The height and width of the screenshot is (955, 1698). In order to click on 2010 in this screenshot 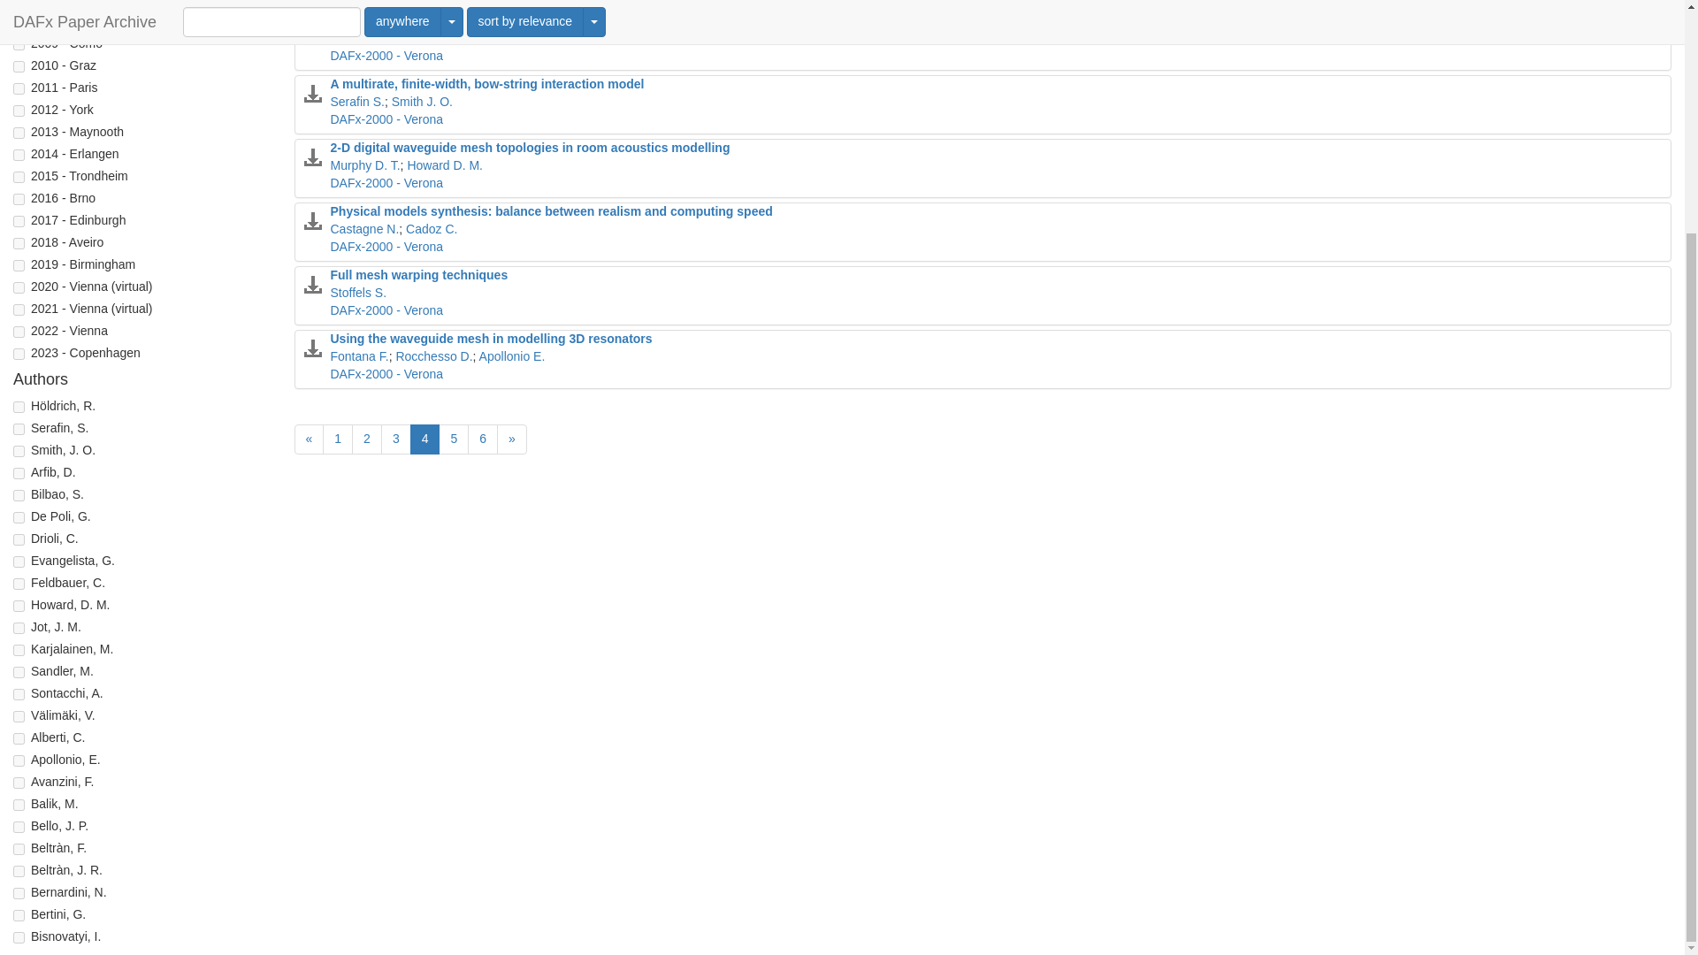, I will do `click(19, 67)`.